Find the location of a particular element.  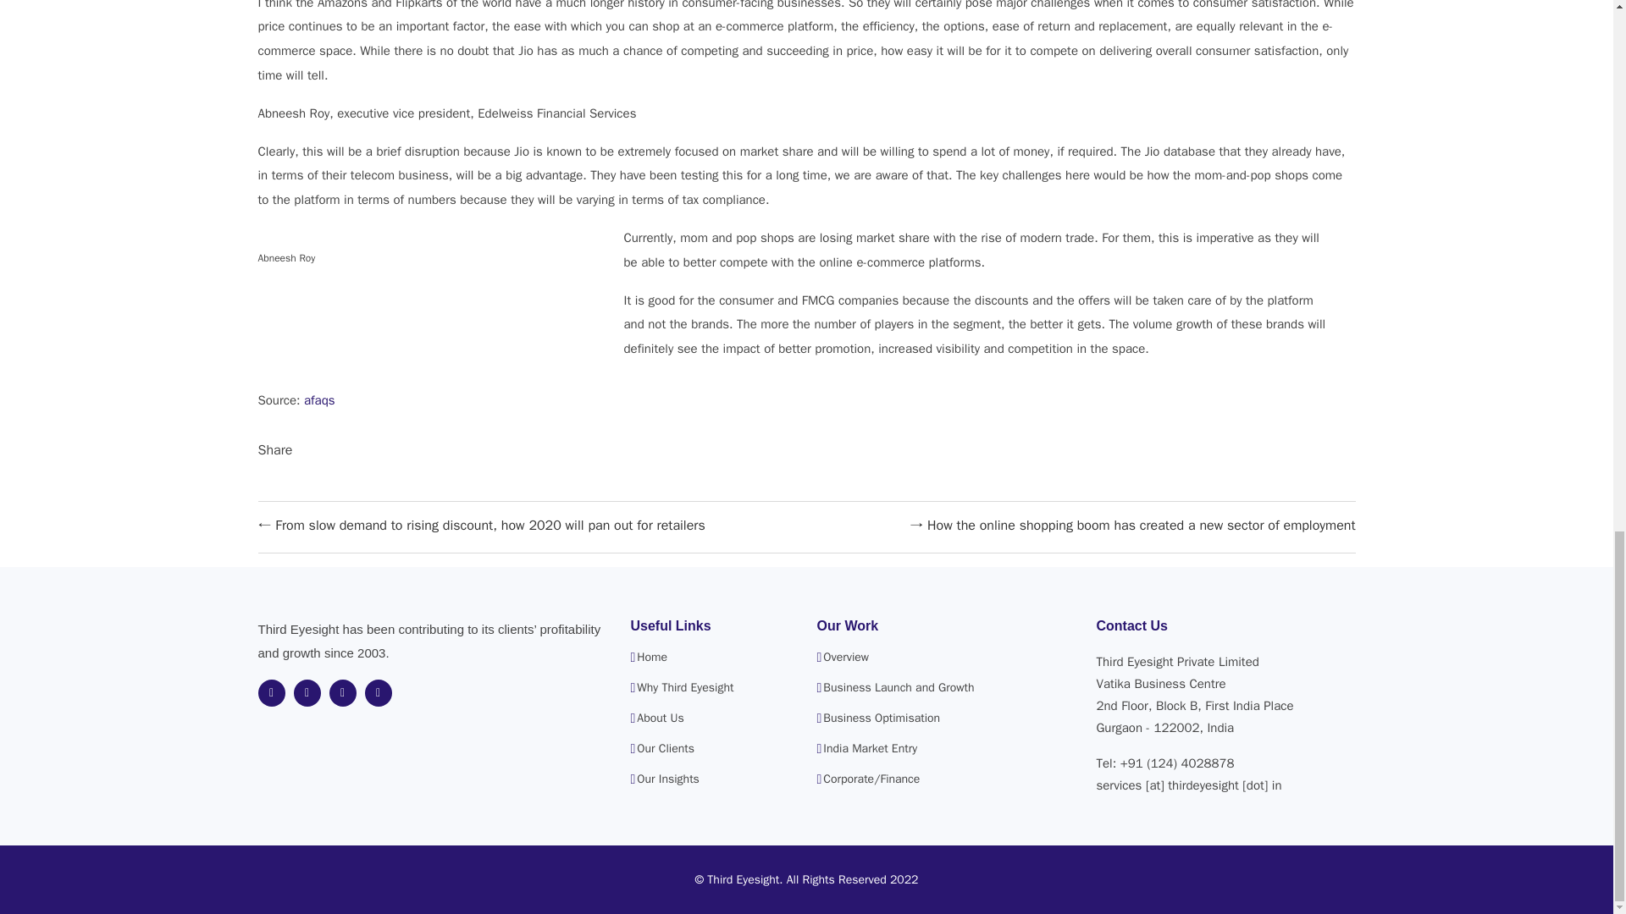

Our Work is located at coordinates (847, 626).